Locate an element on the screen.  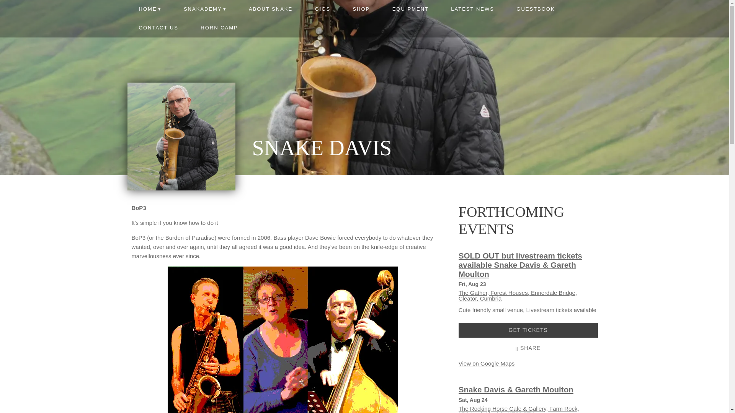
View on Google Maps is located at coordinates (518, 296).